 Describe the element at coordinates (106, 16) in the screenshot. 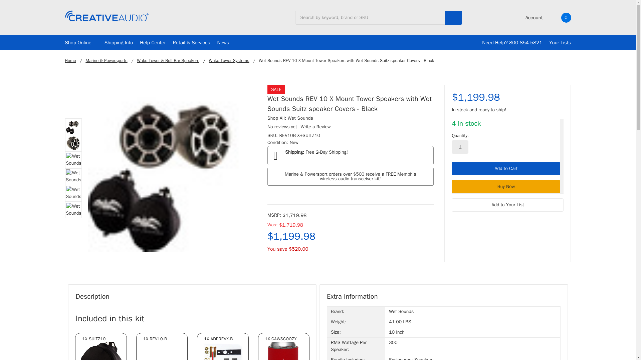

I see `Creative Audio` at that location.